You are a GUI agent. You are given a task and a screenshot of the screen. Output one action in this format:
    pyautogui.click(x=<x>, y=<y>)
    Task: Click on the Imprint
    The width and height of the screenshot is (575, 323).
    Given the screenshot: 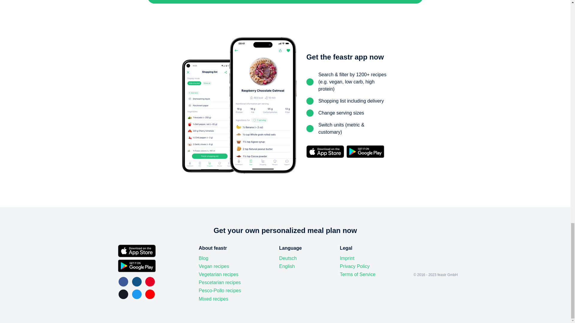 What is the action you would take?
    pyautogui.click(x=347, y=258)
    